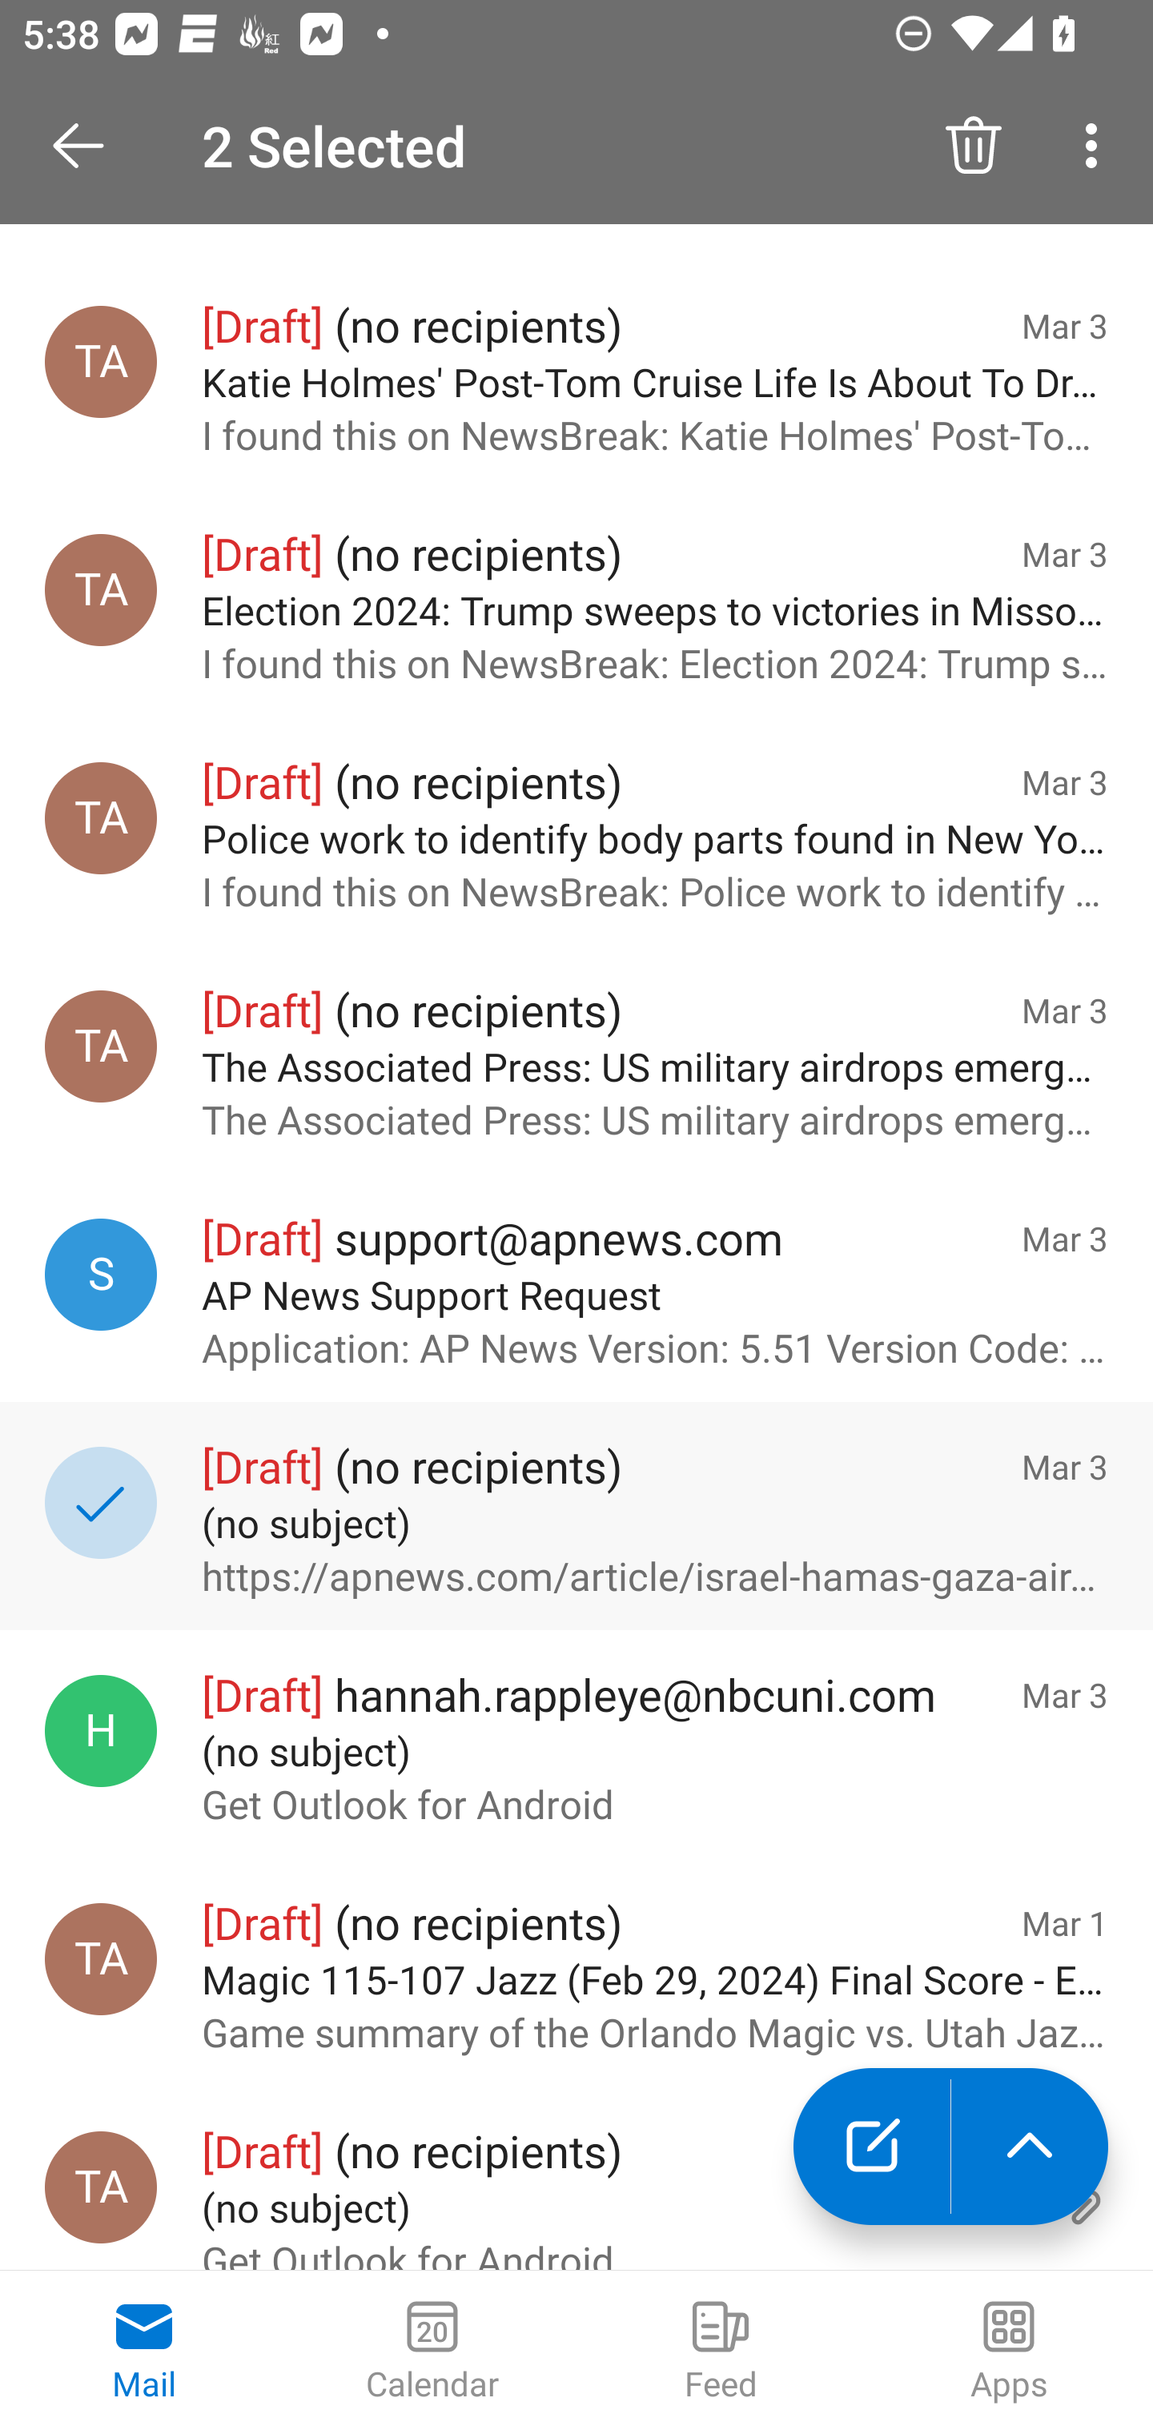 The image size is (1153, 2434). I want to click on Test Appium, testappium002@outlook.com, so click(101, 588).